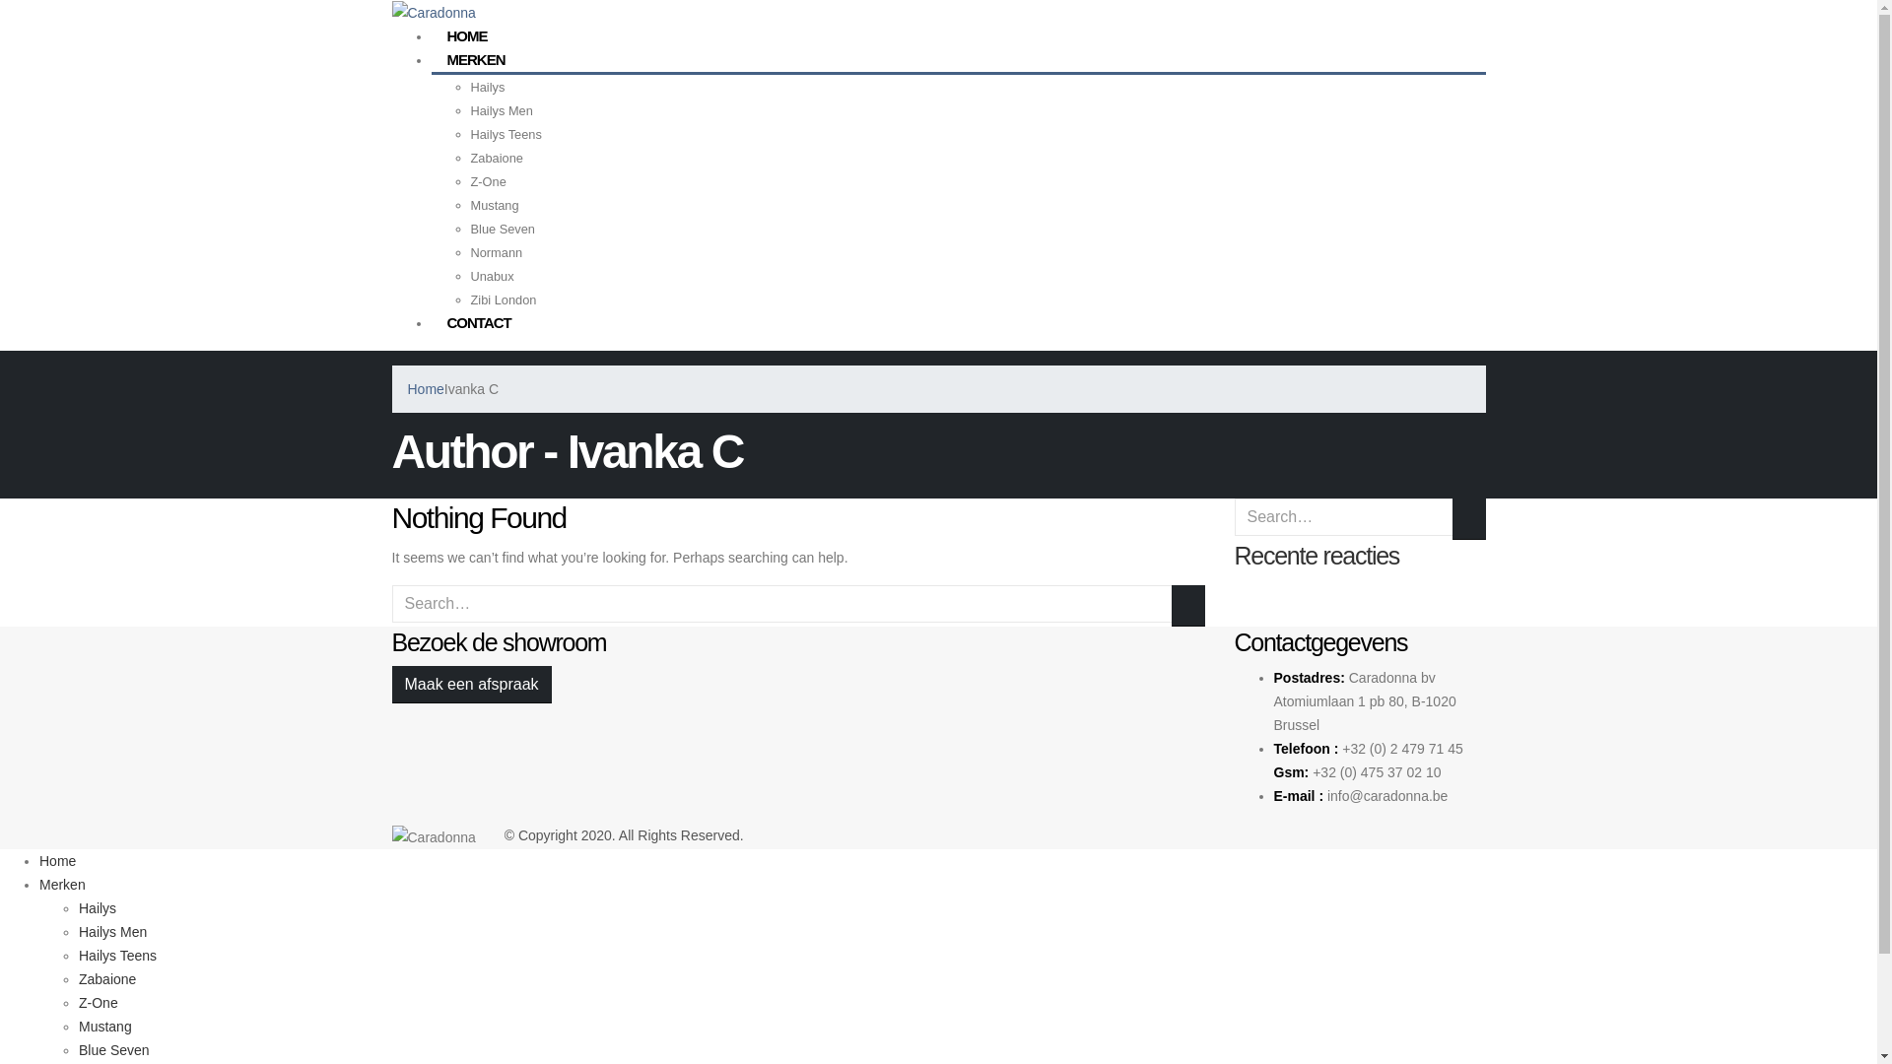  I want to click on Hailys Teens, so click(118, 956).